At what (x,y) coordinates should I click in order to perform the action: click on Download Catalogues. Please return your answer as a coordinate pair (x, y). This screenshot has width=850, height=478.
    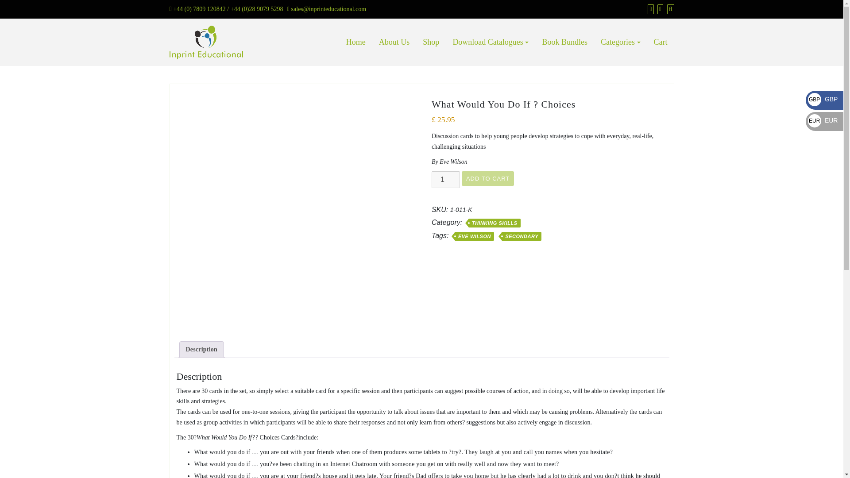
    Looking at the image, I should click on (491, 42).